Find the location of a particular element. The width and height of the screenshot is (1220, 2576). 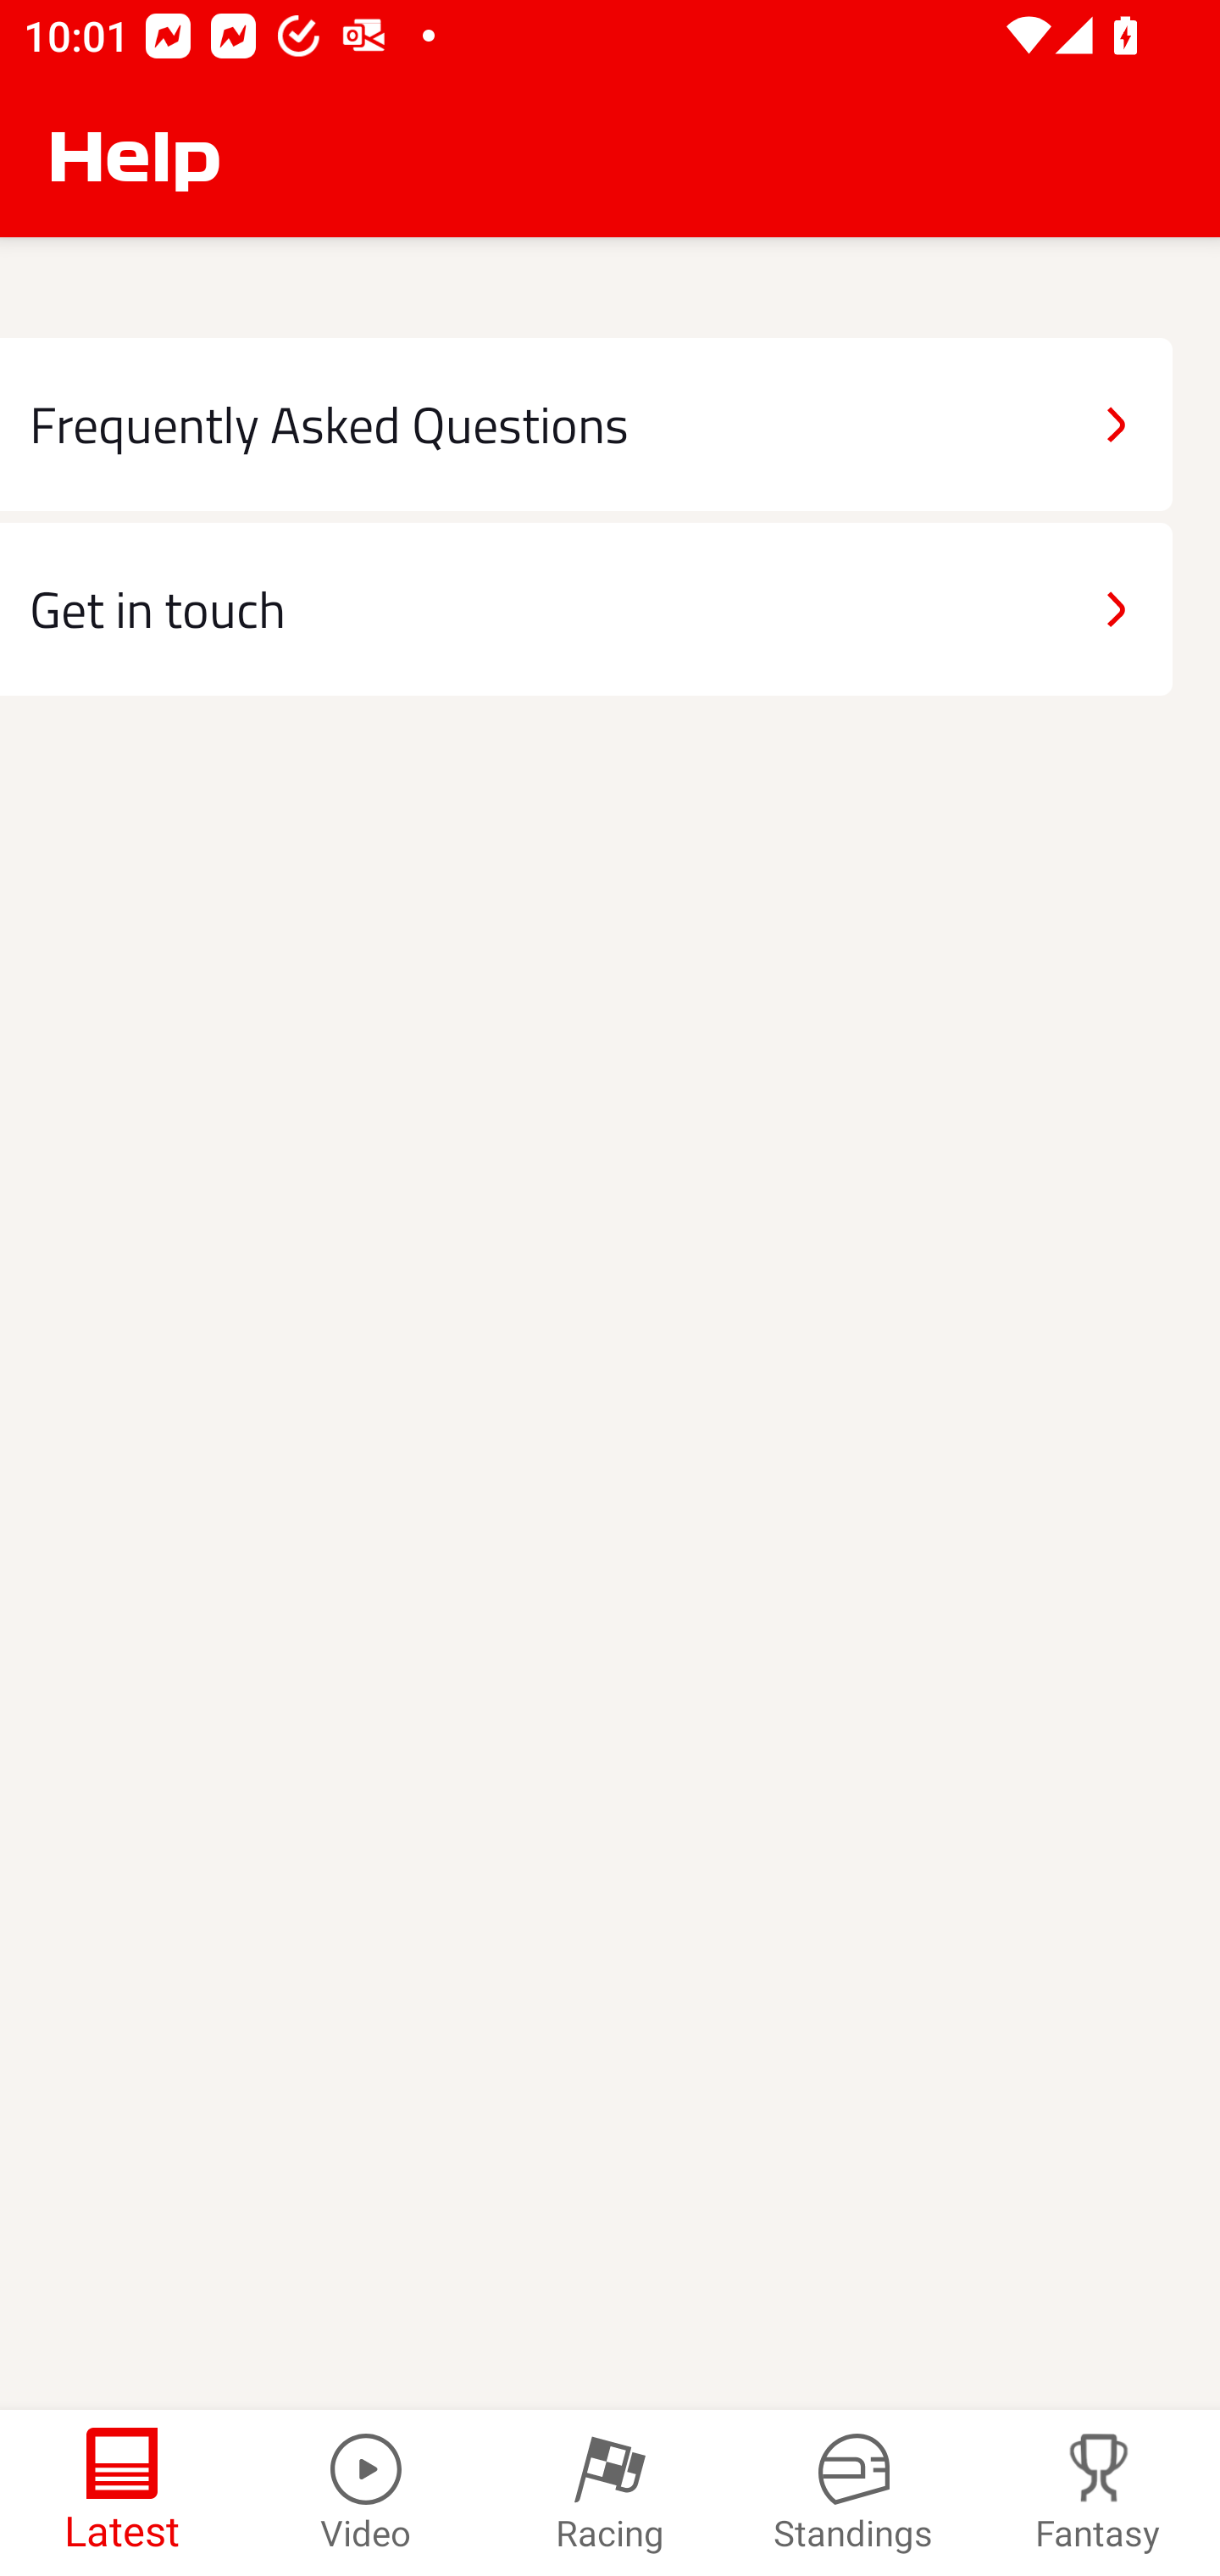

Racing is located at coordinates (610, 2493).